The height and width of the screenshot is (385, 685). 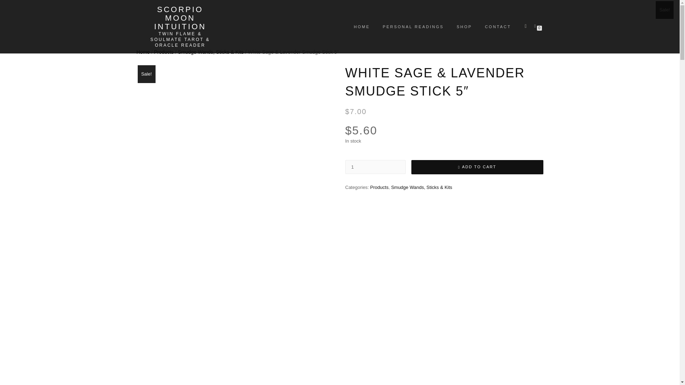 I want to click on HOME, so click(x=362, y=26).